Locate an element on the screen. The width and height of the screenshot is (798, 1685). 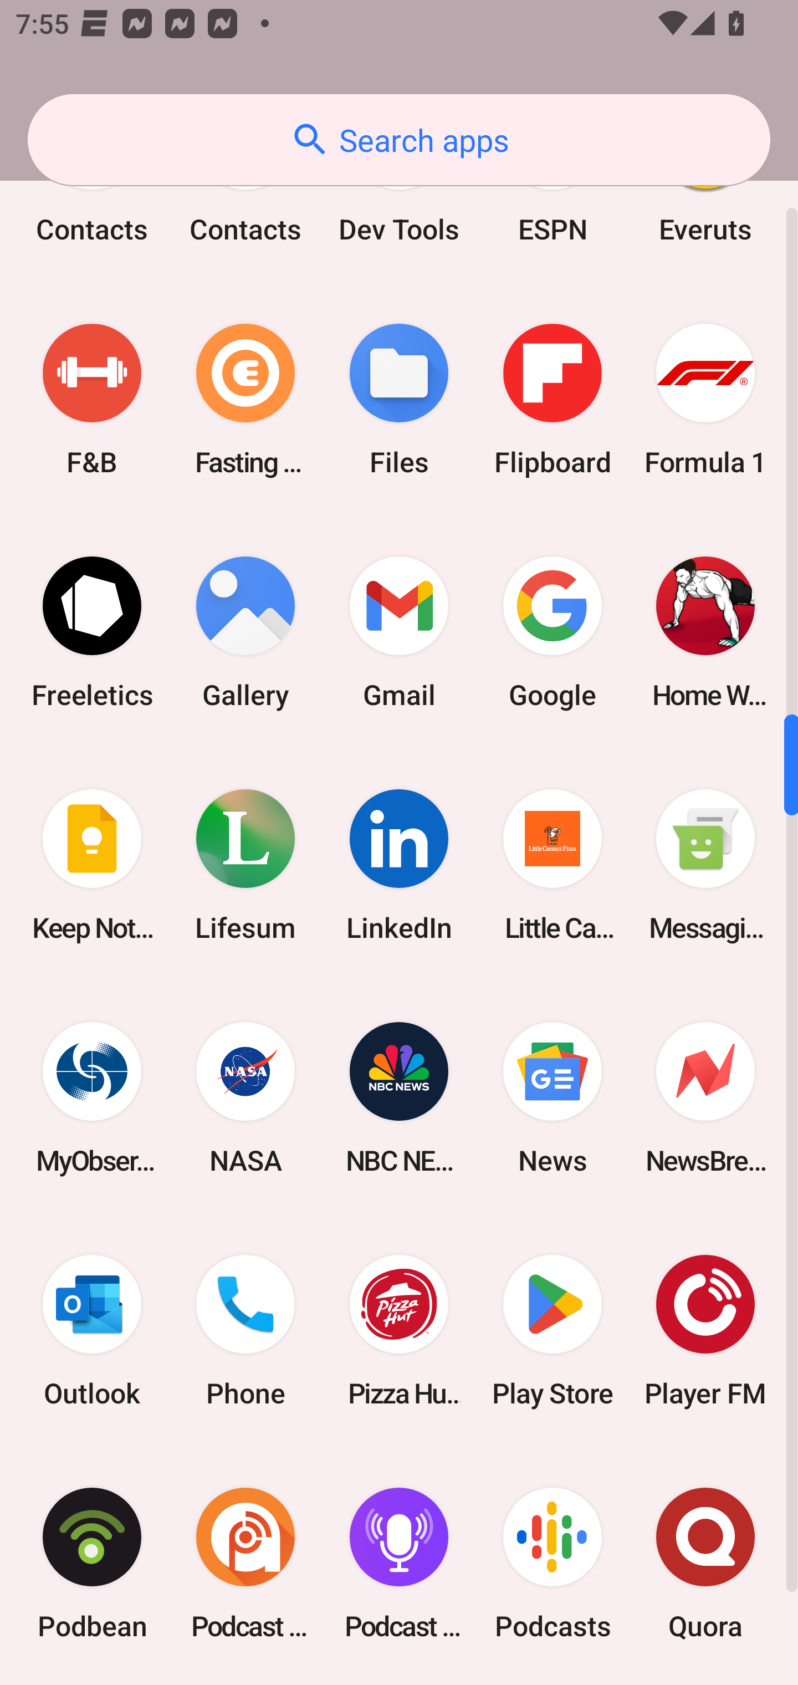
Gmail is located at coordinates (399, 632).